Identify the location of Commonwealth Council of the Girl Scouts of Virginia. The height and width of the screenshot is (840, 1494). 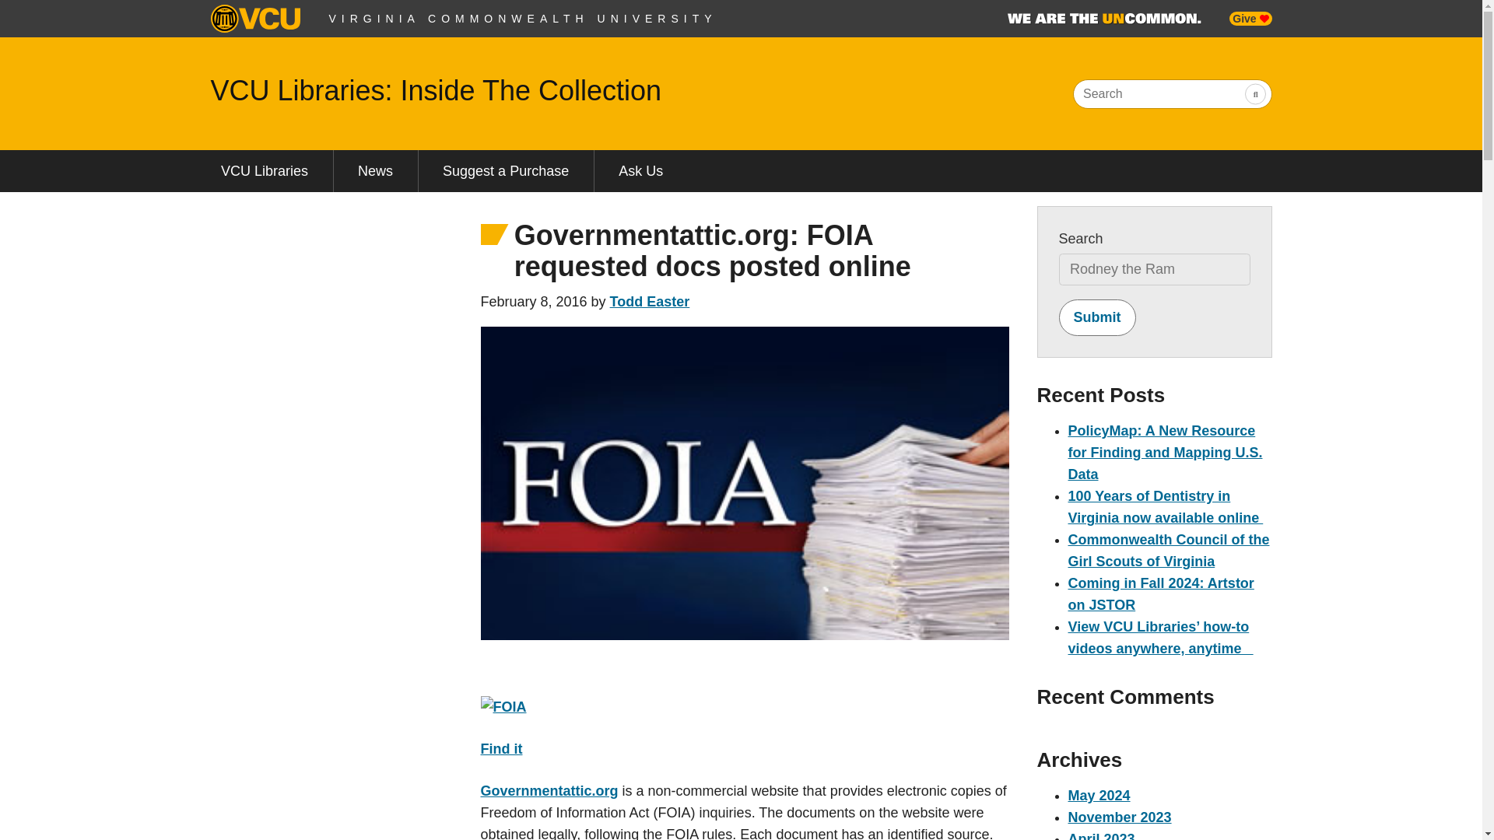
(1168, 551).